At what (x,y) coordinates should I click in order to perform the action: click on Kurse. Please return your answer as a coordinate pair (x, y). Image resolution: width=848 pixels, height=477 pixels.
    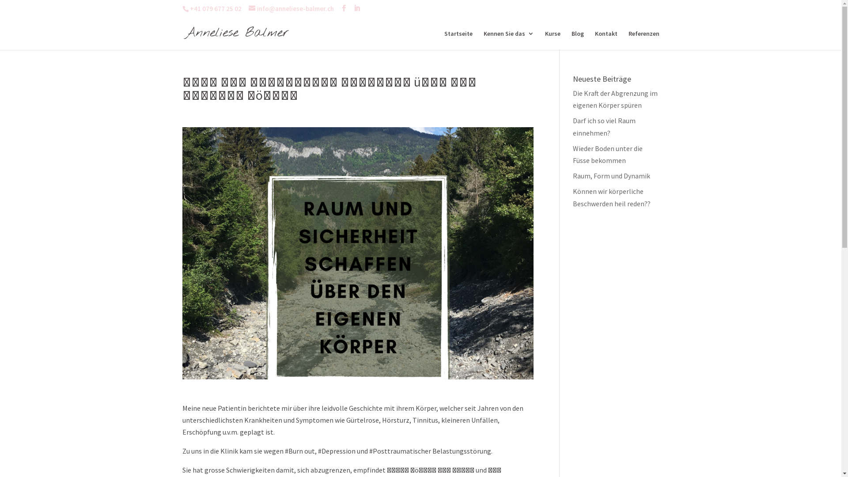
    Looking at the image, I should click on (553, 40).